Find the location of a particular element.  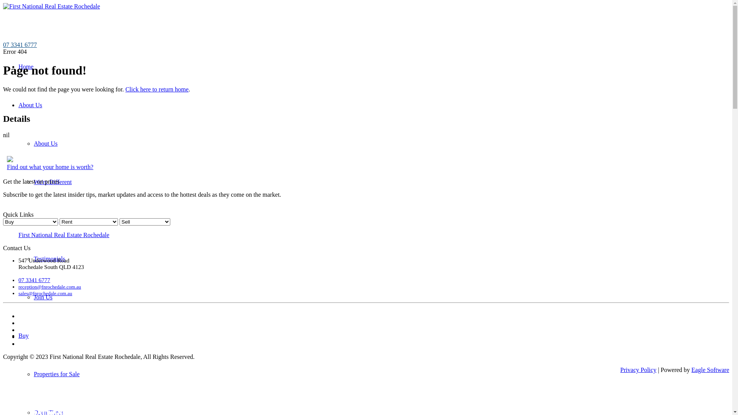

About Us is located at coordinates (46, 144).